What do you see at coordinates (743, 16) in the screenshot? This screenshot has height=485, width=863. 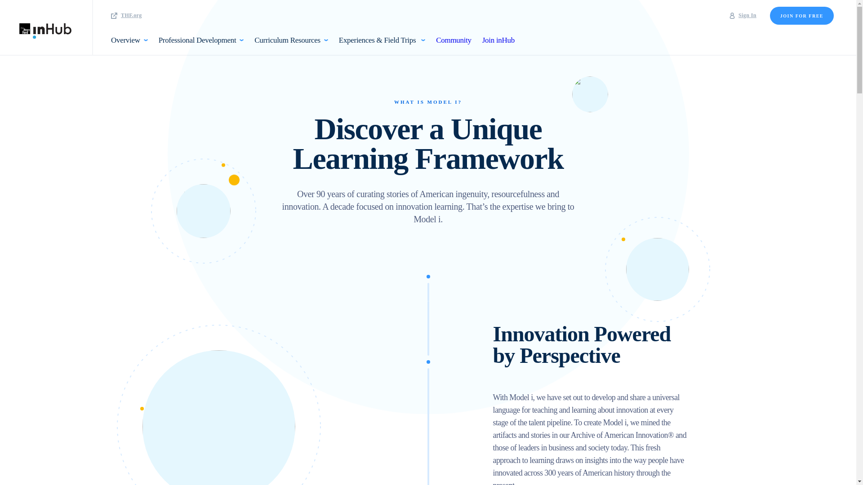 I see `Sign In` at bounding box center [743, 16].